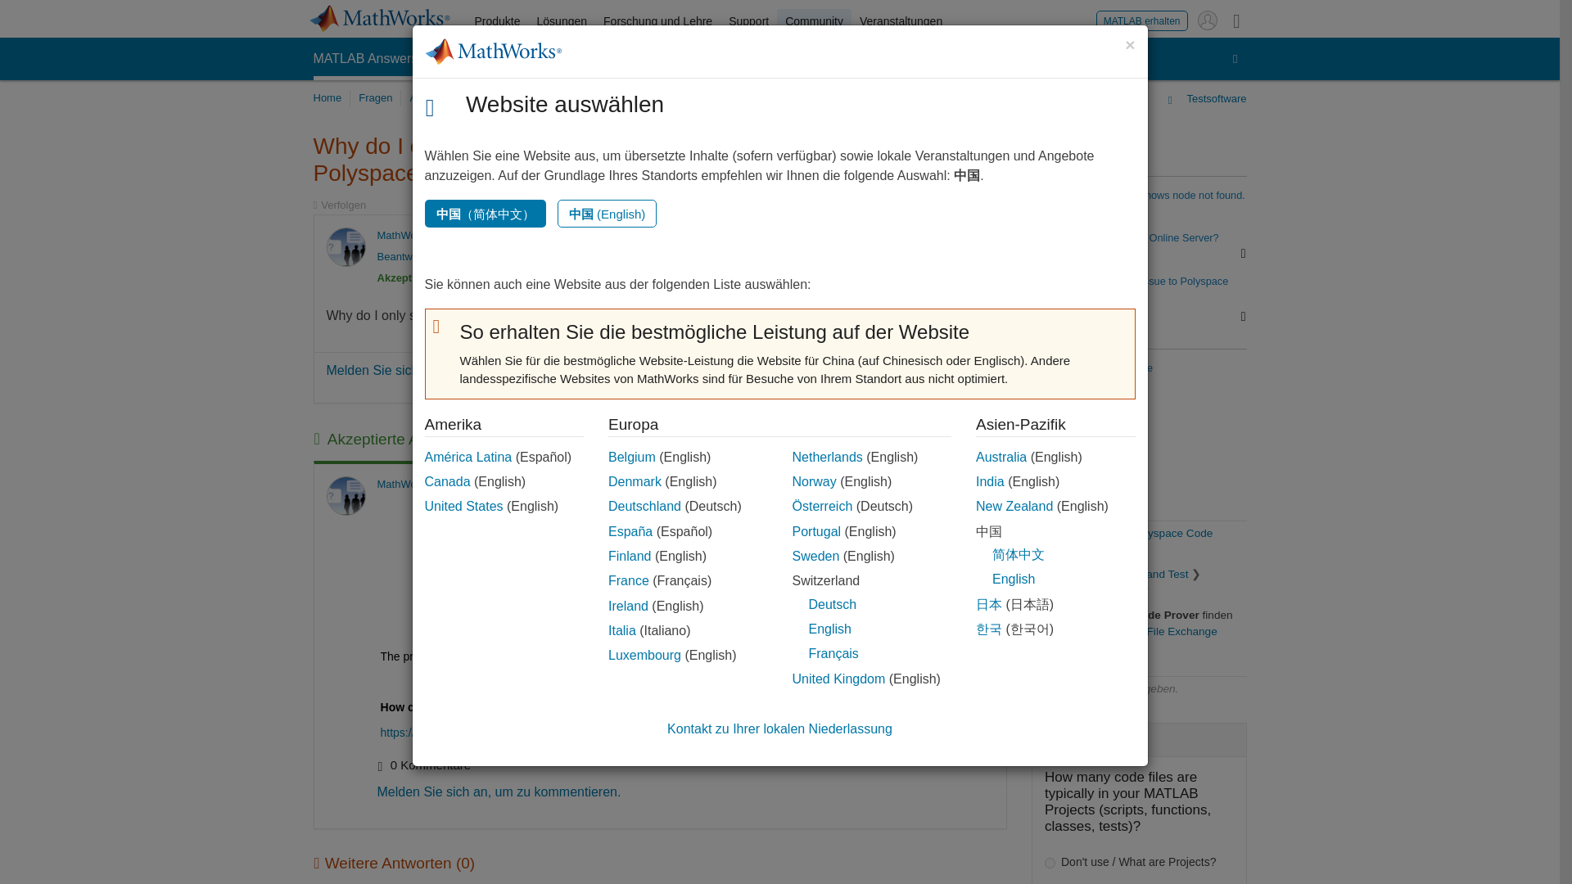  What do you see at coordinates (870, 234) in the screenshot?
I see `Direkter Link zu dieser Frage` at bounding box center [870, 234].